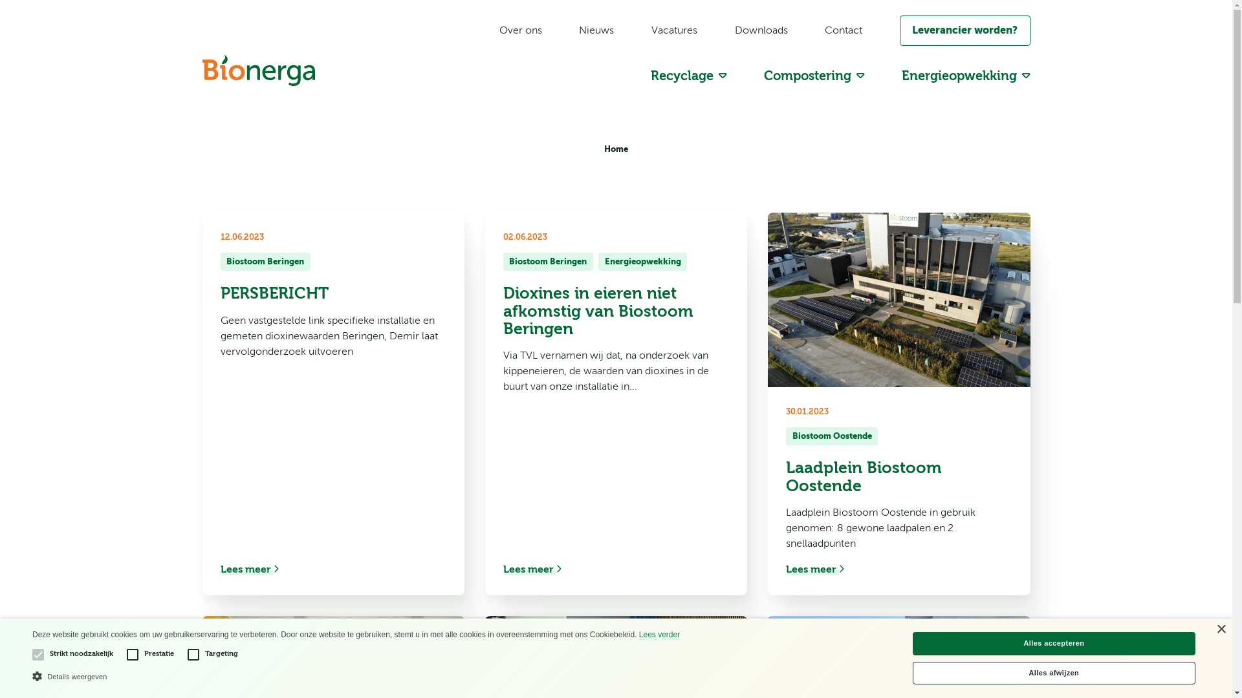 This screenshot has height=698, width=1242. Describe the element at coordinates (844, 30) in the screenshot. I see `Contact` at that location.